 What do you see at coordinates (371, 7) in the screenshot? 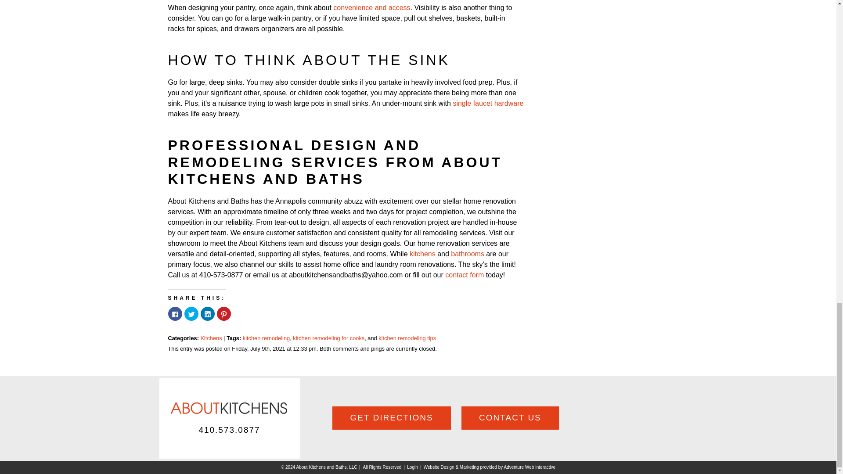
I see `convenience and access` at bounding box center [371, 7].